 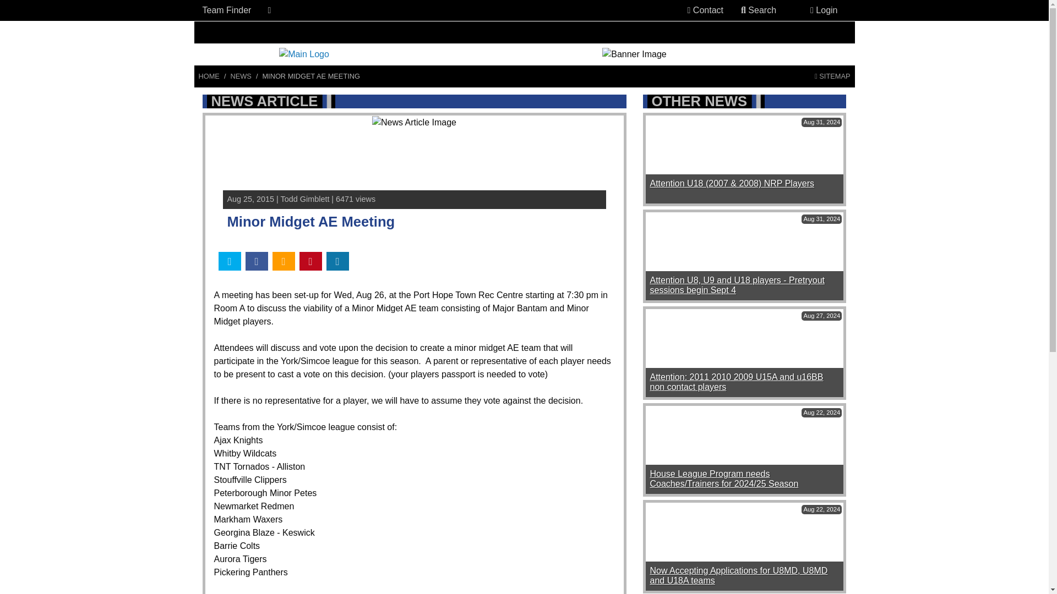 What do you see at coordinates (705, 10) in the screenshot?
I see ` Contact` at bounding box center [705, 10].